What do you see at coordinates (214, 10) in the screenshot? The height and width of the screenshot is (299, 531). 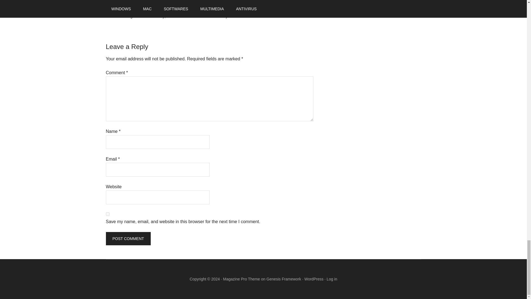 I see `PhotoPad Image Editor Crack` at bounding box center [214, 10].